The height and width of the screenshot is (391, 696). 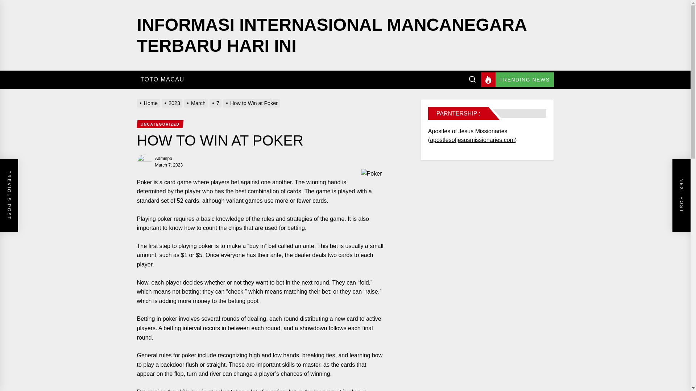 What do you see at coordinates (196, 103) in the screenshot?
I see `March` at bounding box center [196, 103].